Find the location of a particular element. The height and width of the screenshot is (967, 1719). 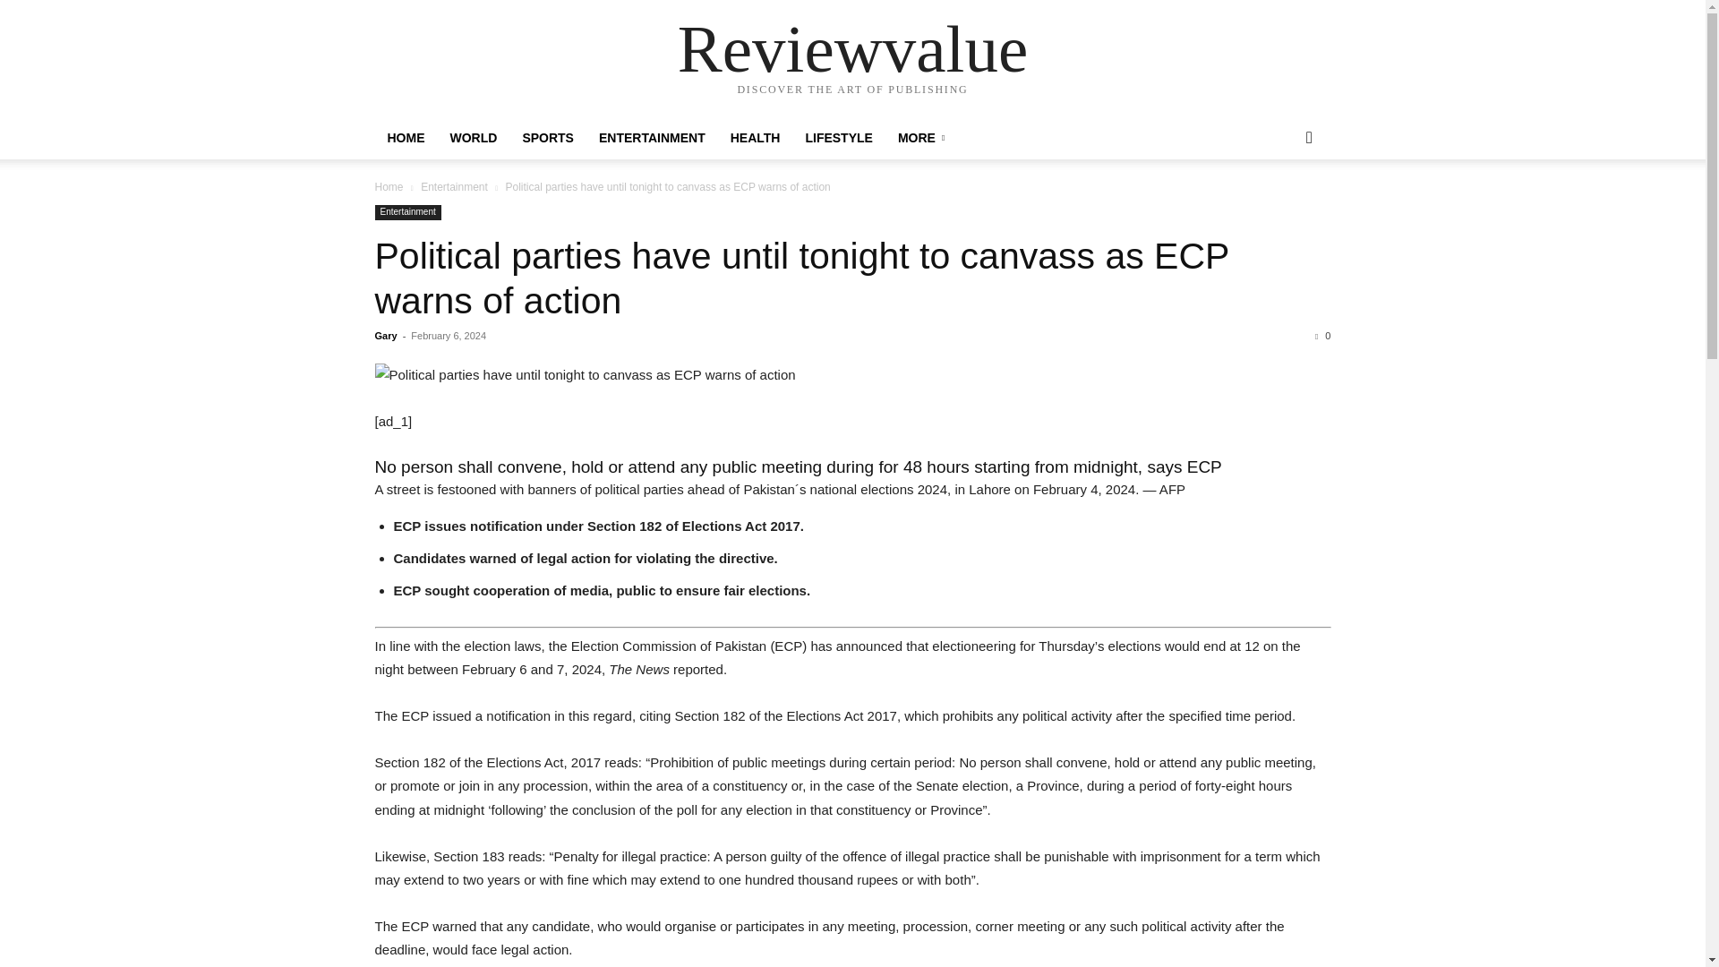

WORLD is located at coordinates (473, 138).